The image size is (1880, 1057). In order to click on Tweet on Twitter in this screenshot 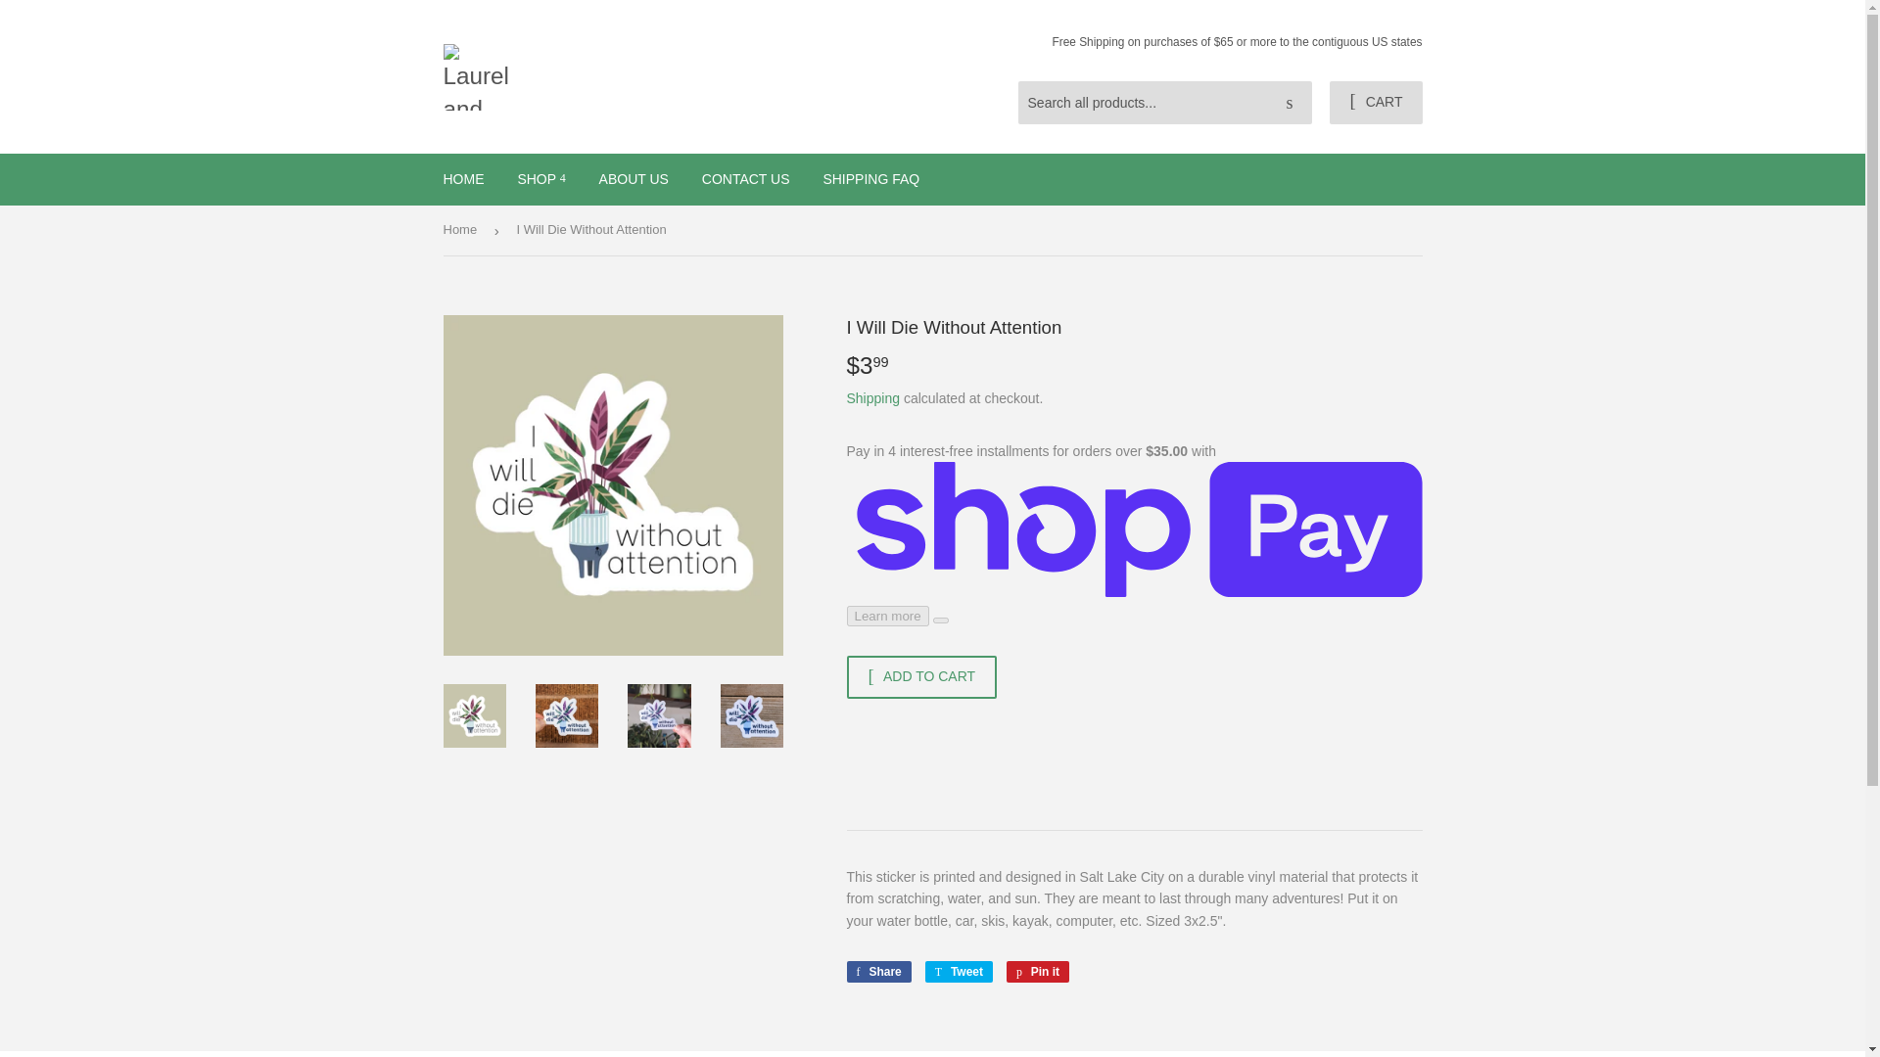, I will do `click(958, 971)`.